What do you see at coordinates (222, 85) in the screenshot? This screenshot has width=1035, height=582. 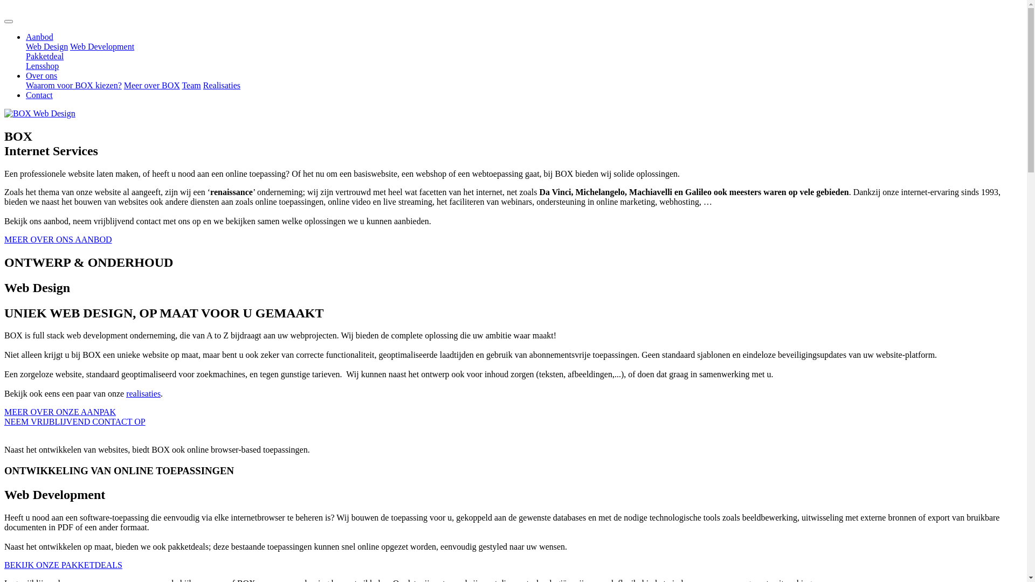 I see `Realisaties` at bounding box center [222, 85].